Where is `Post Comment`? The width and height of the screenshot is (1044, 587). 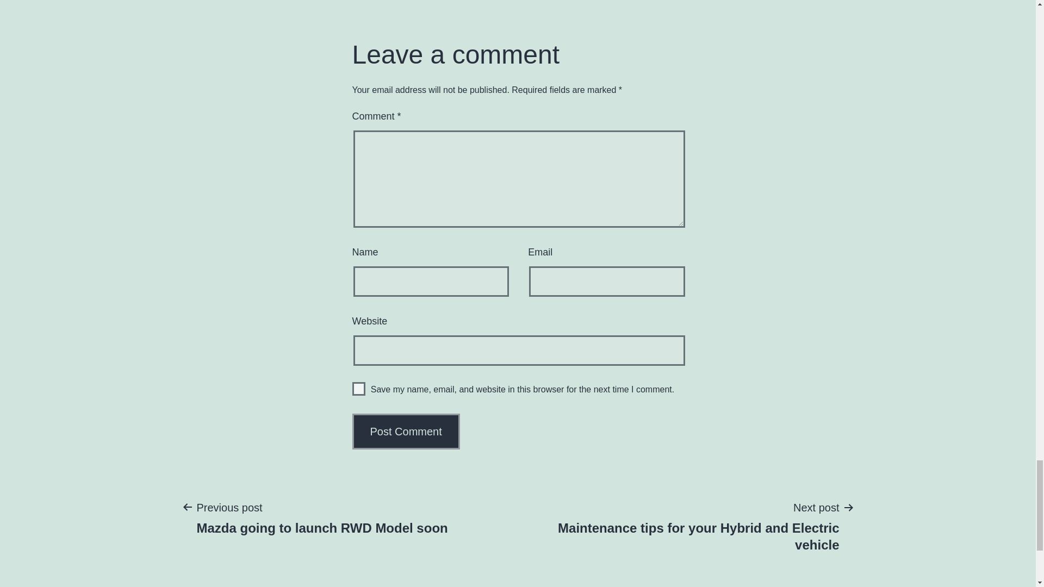 Post Comment is located at coordinates (406, 432).